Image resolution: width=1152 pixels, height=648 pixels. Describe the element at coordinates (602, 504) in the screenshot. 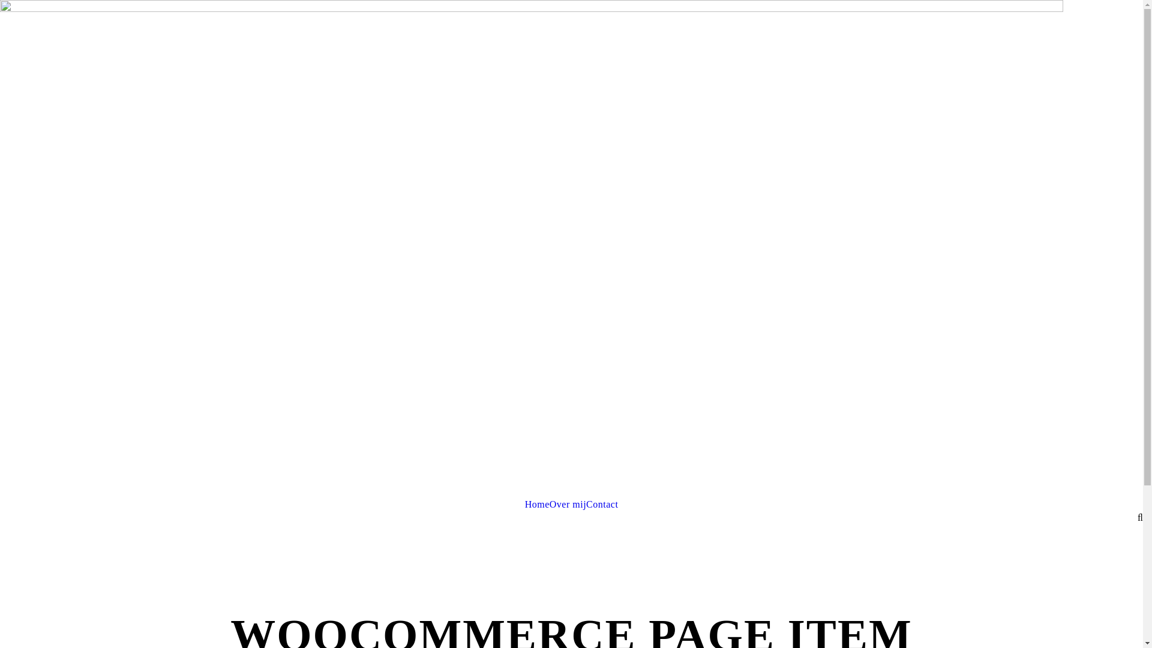

I see `Contact` at that location.